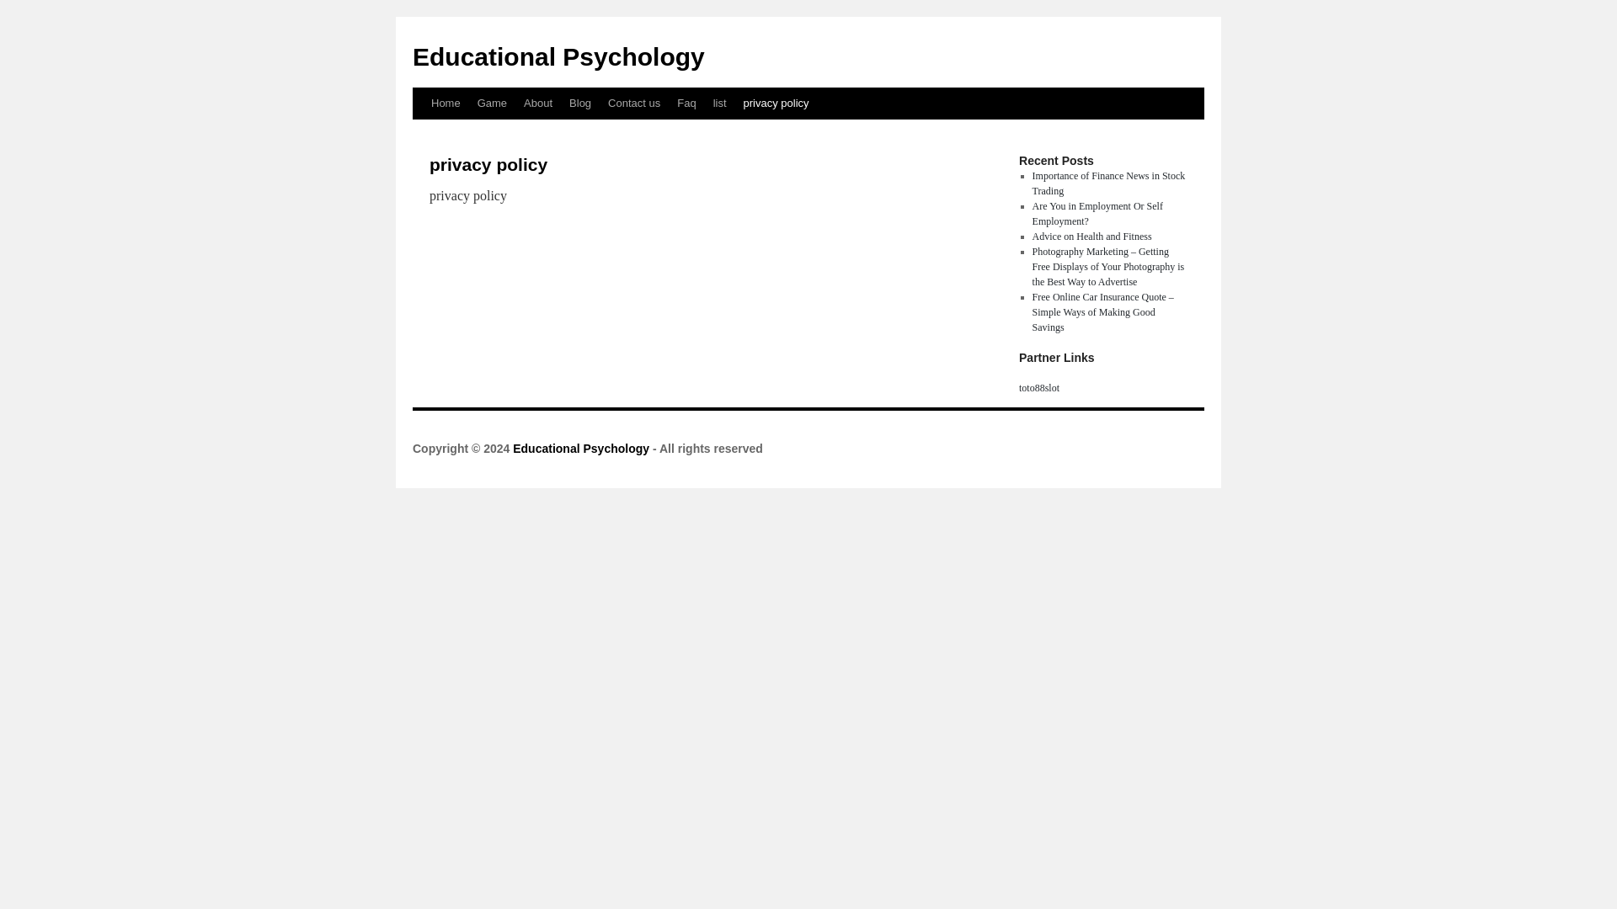 Image resolution: width=1617 pixels, height=909 pixels. What do you see at coordinates (1108, 183) in the screenshot?
I see `Importance of Finance News in Stock Trading` at bounding box center [1108, 183].